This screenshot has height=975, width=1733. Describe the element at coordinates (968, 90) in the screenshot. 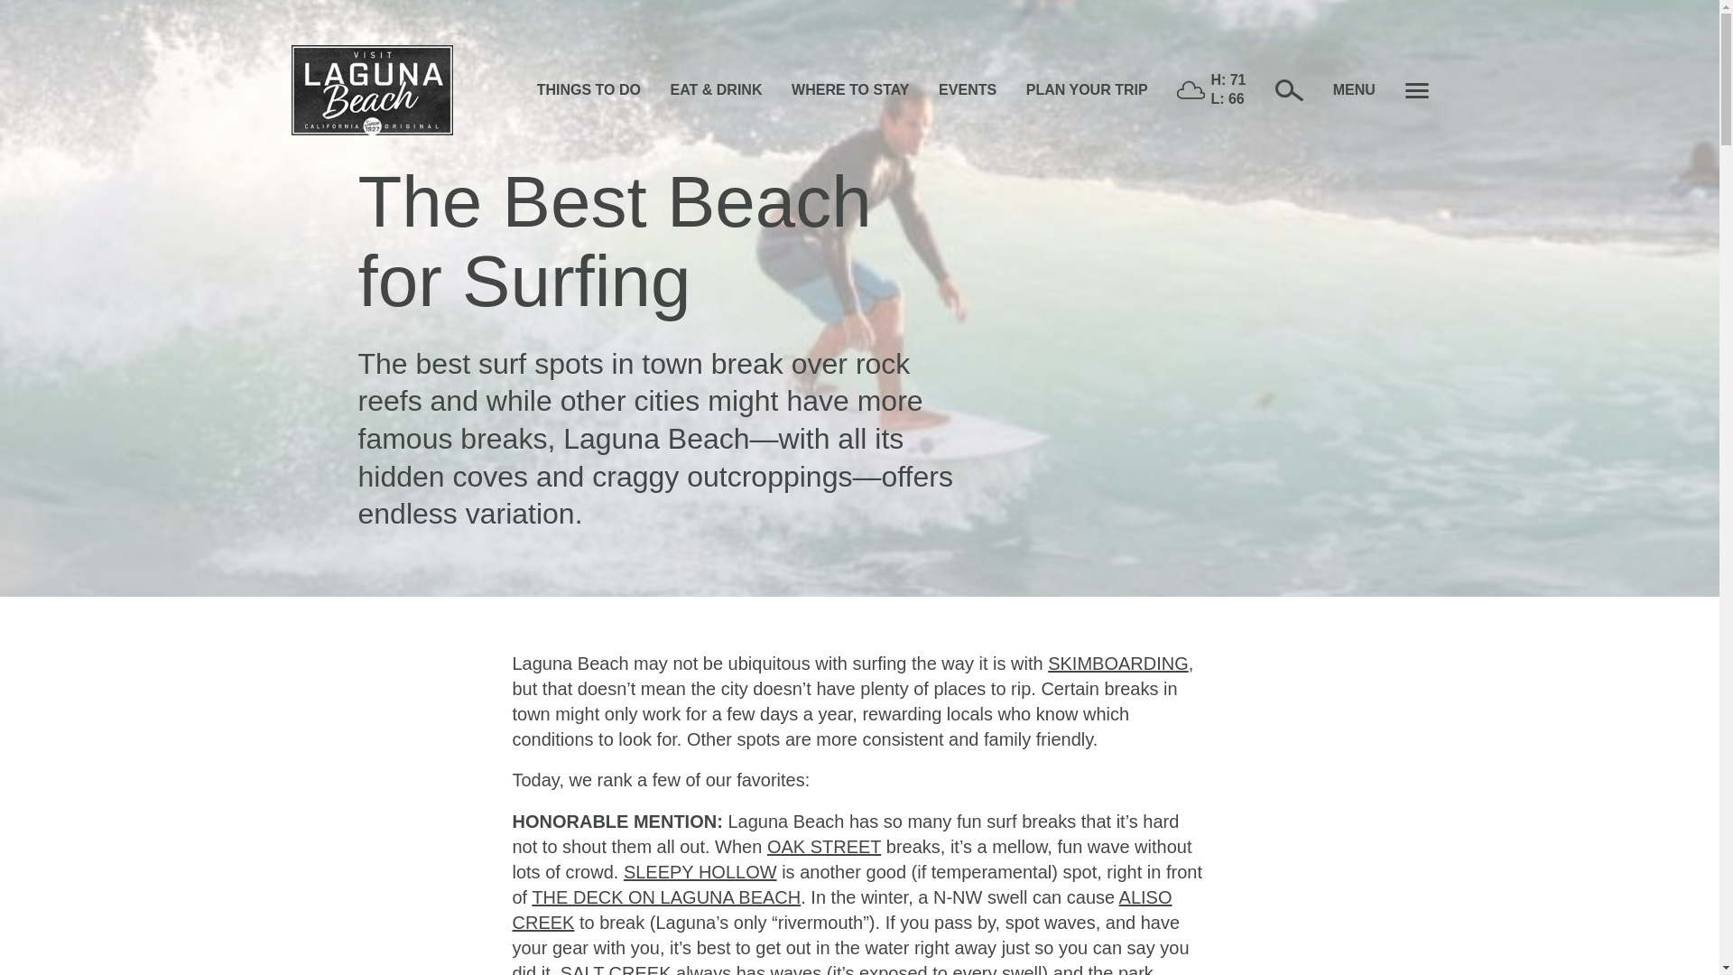

I see `EVENTS` at that location.